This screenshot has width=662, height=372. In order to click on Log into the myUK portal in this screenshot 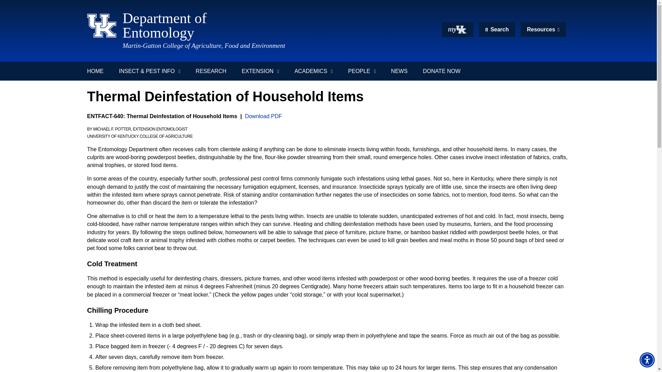, I will do `click(313, 71)`.